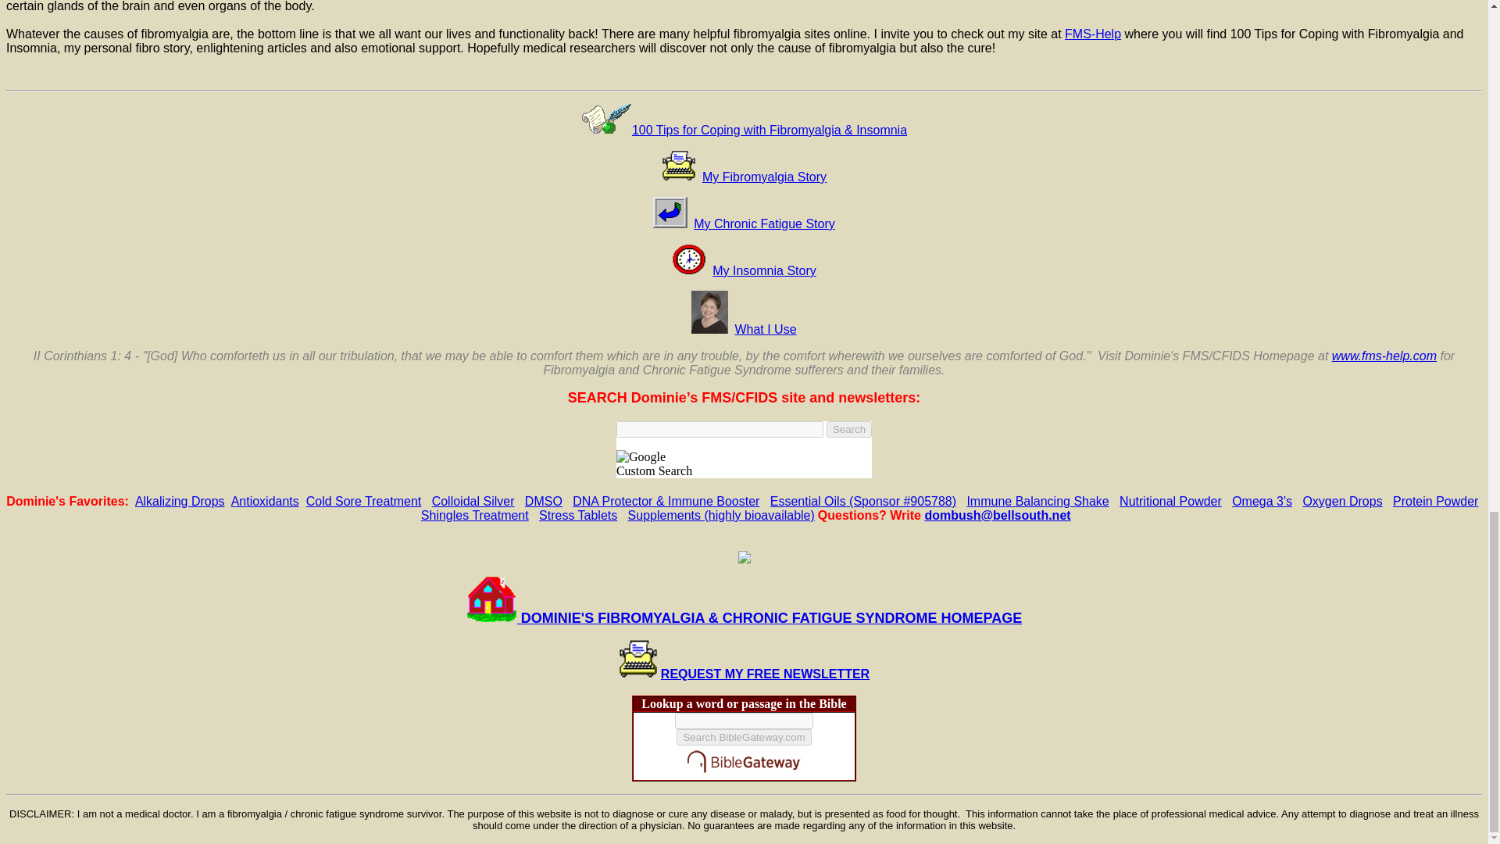 The height and width of the screenshot is (844, 1500). Describe the element at coordinates (744, 775) in the screenshot. I see `The Bible in multiple languages, versions, and formats` at that location.